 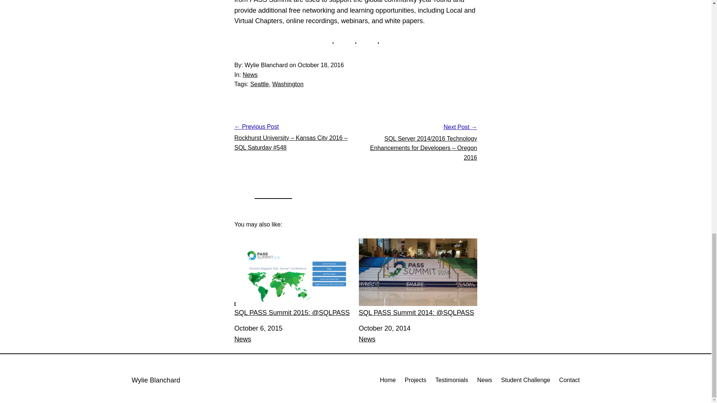 I want to click on News, so click(x=367, y=339).